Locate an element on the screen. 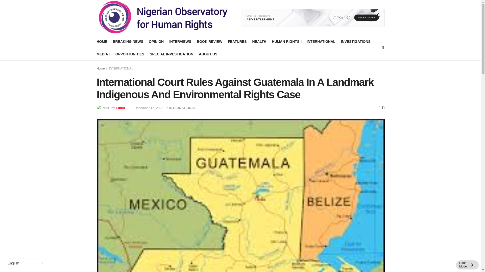 The height and width of the screenshot is (272, 485). INTERNATIONAL is located at coordinates (321, 42).